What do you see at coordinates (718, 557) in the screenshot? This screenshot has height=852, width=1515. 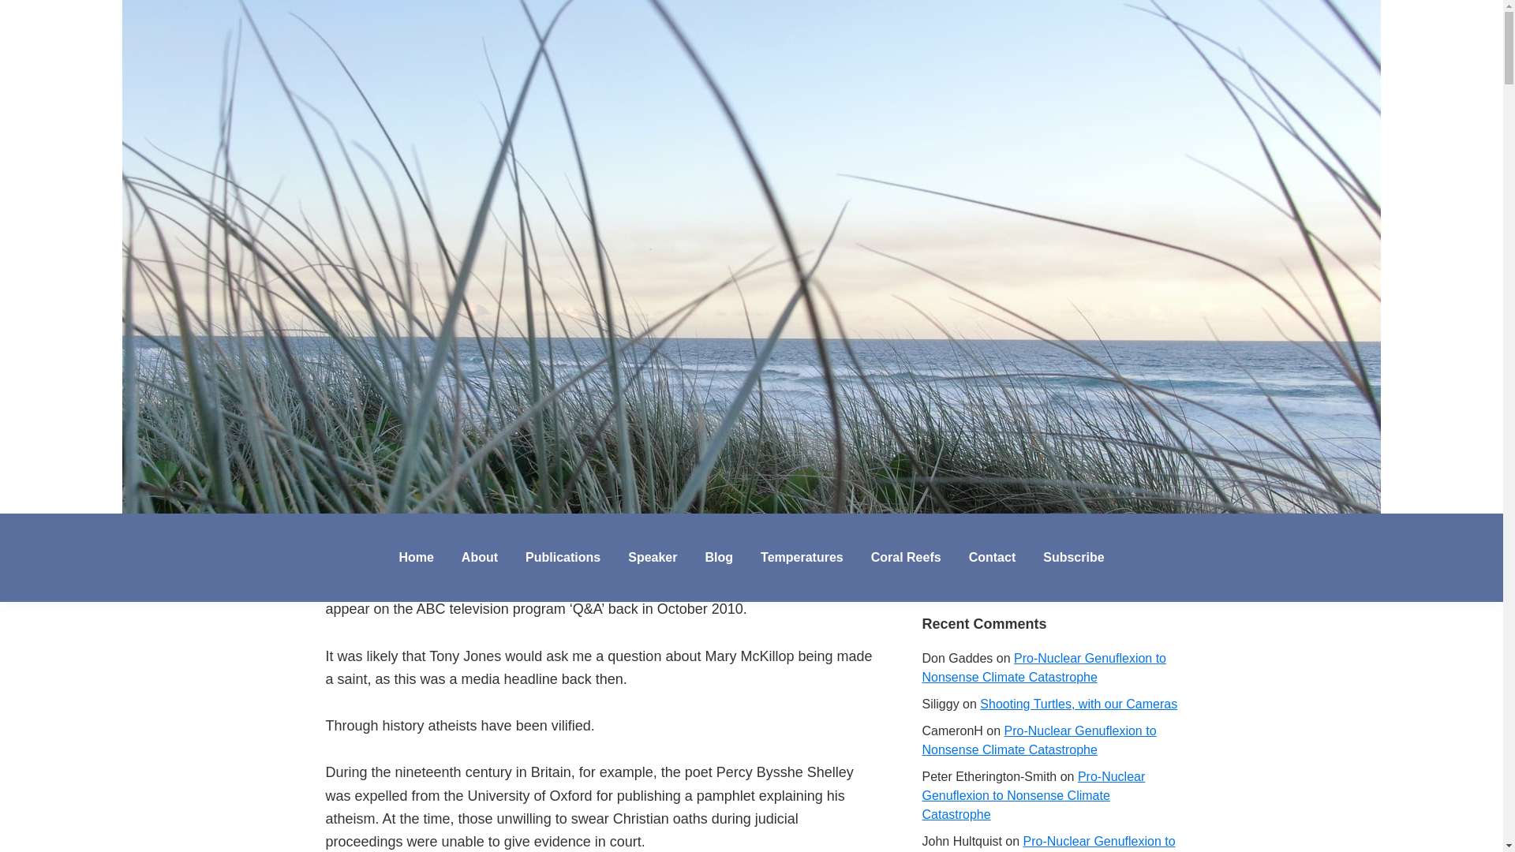 I see `Blog` at bounding box center [718, 557].